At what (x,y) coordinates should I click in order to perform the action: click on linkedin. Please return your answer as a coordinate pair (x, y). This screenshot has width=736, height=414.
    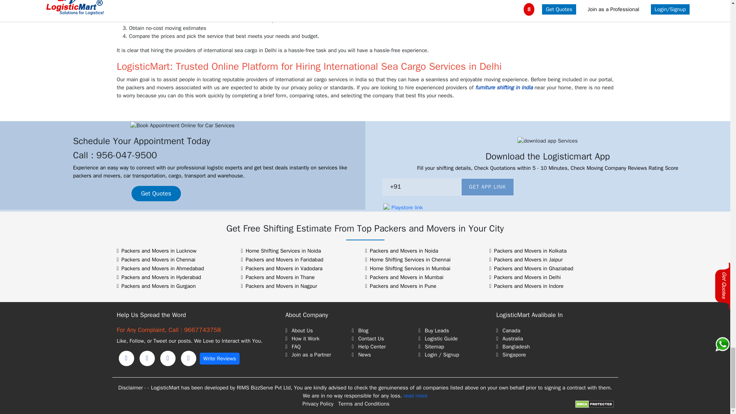
    Looking at the image, I should click on (147, 358).